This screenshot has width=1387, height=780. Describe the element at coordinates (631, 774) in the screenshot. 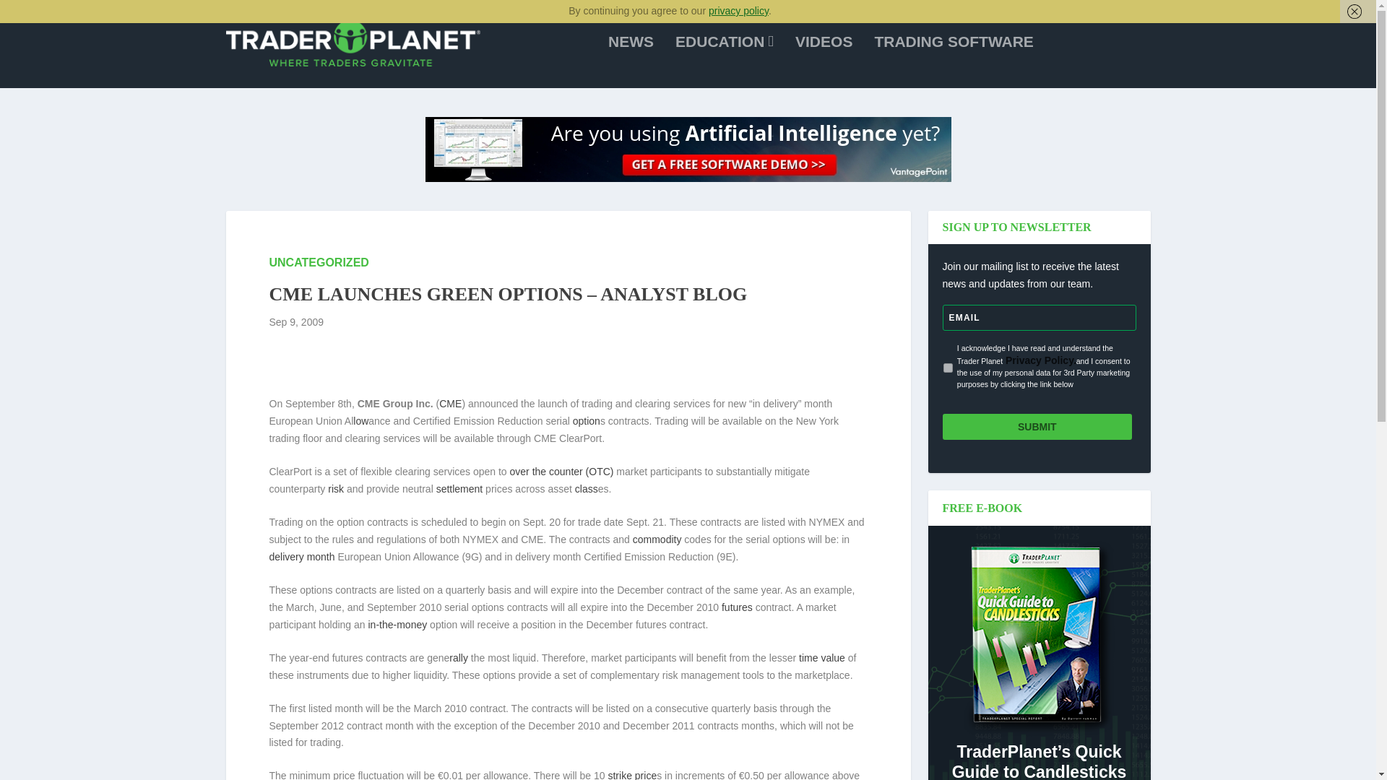

I see `strike price` at that location.